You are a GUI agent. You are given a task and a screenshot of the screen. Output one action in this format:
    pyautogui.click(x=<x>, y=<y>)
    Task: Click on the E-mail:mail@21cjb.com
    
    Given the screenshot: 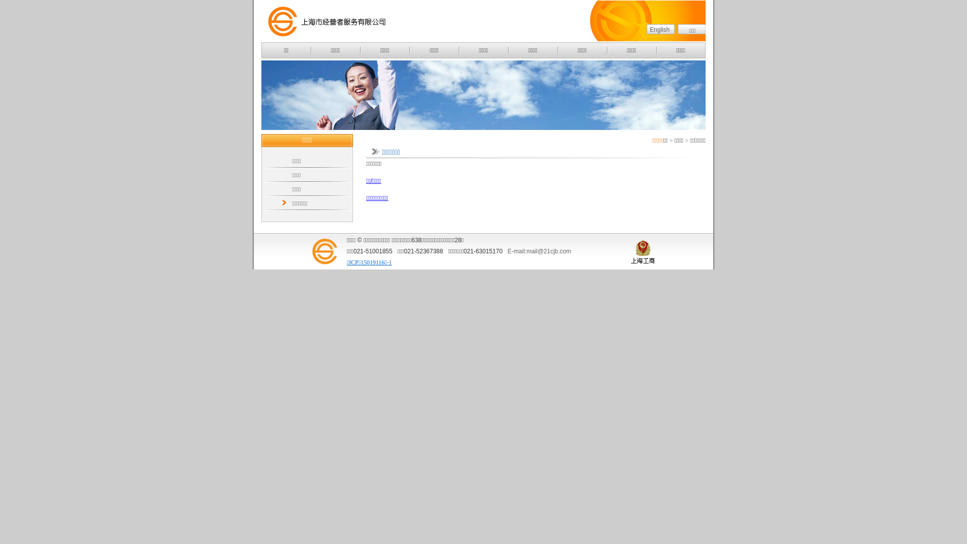 What is the action you would take?
    pyautogui.click(x=539, y=251)
    